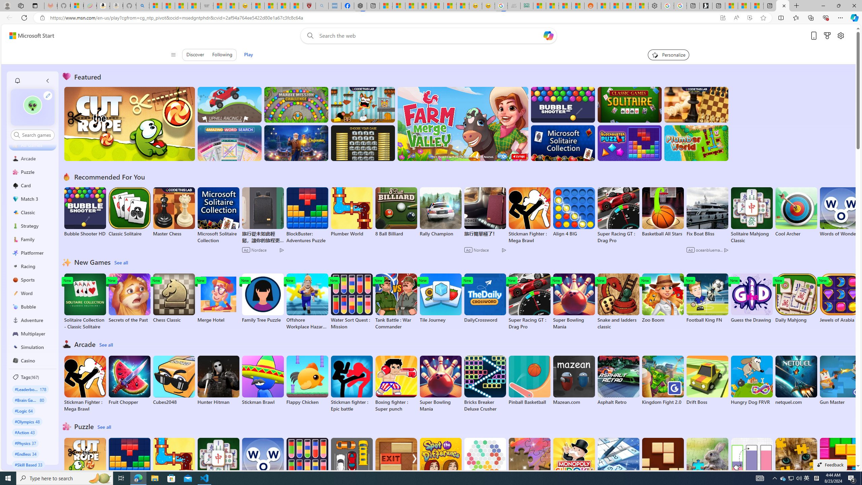  I want to click on Boxing fighter : Super punch, so click(396, 384).